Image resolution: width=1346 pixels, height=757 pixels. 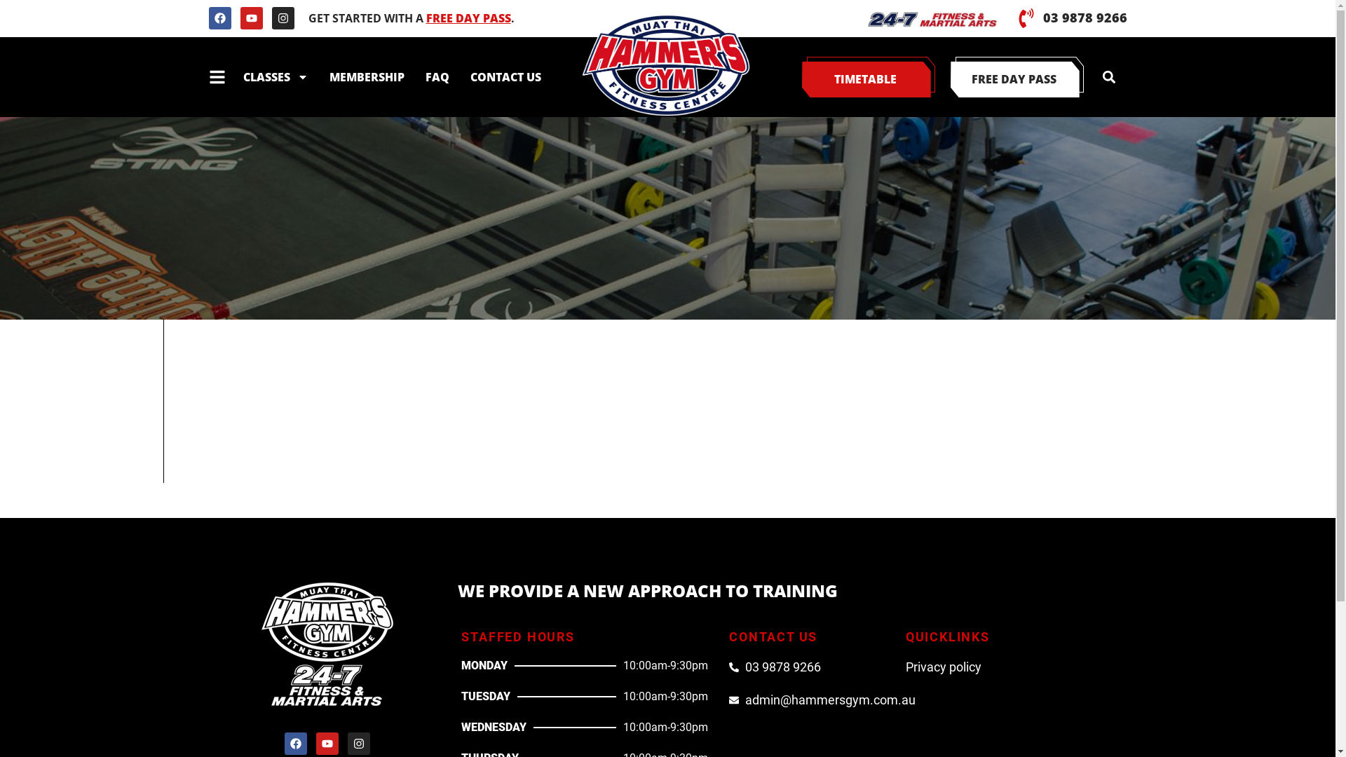 What do you see at coordinates (585, 731) in the screenshot?
I see `WEDNESDAY
10:00am-9:30pm` at bounding box center [585, 731].